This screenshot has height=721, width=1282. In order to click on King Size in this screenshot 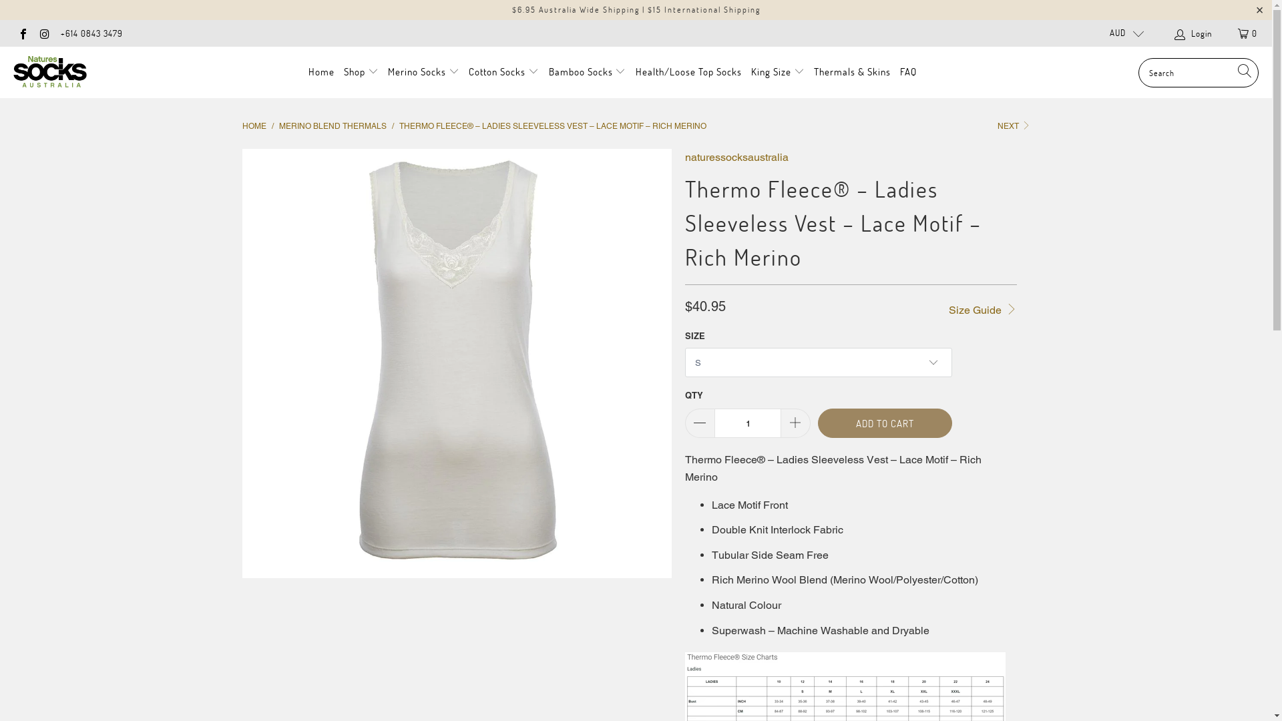, I will do `click(778, 72)`.